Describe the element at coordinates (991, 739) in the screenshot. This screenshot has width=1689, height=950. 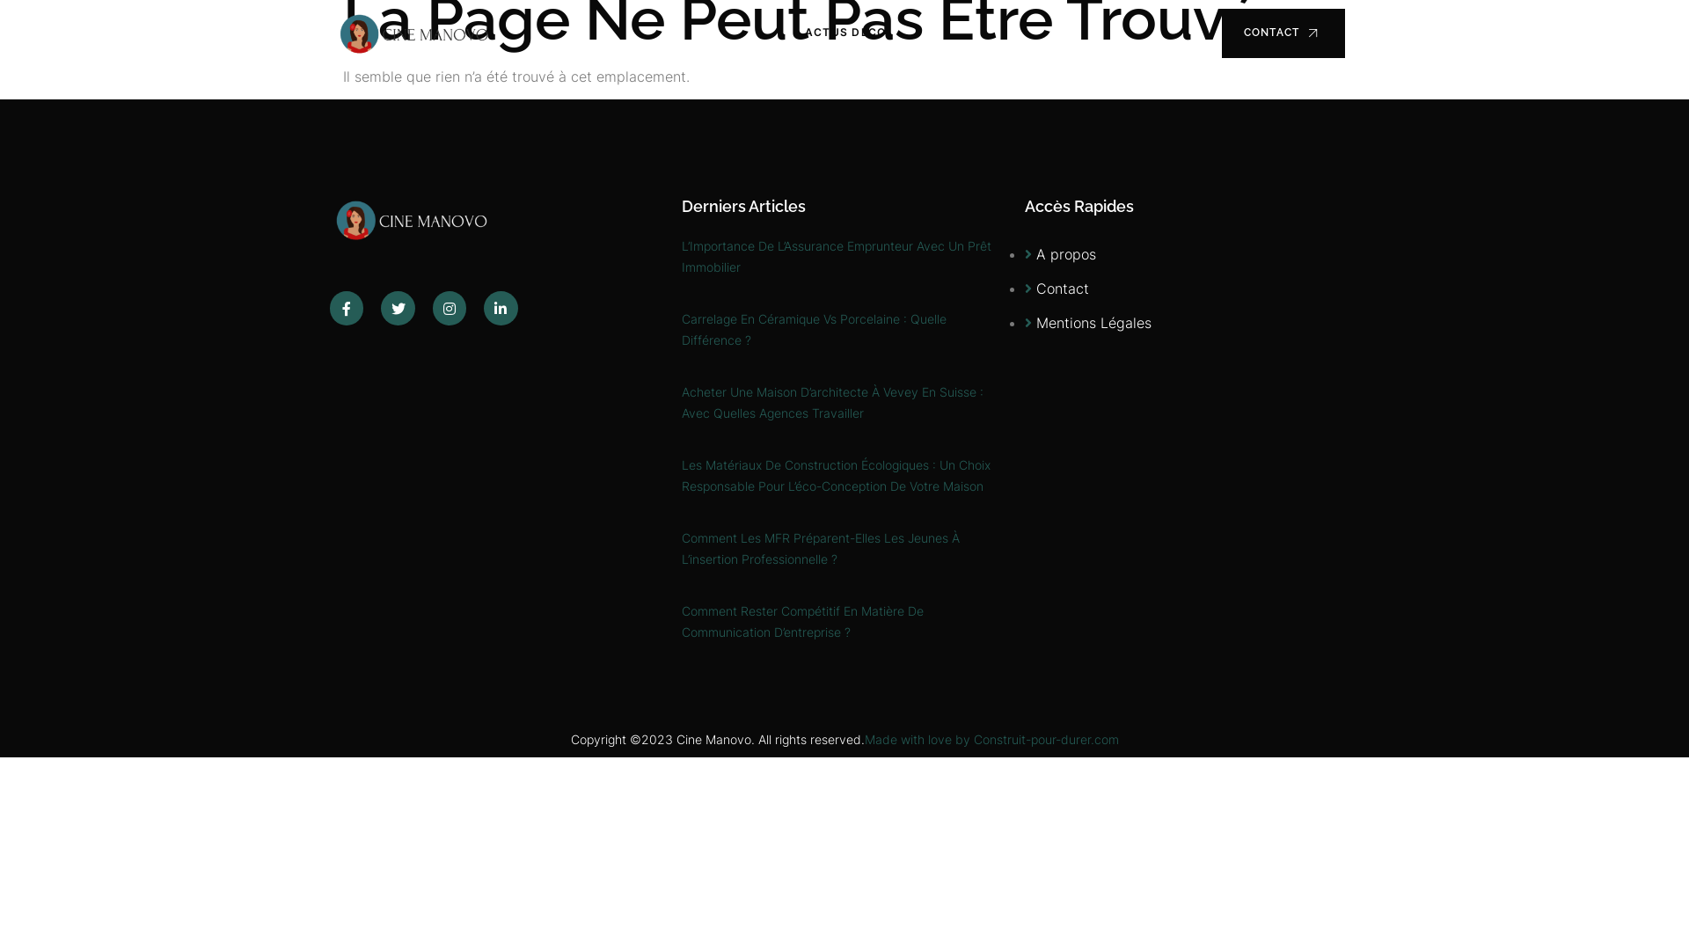
I see `Made with love by Construit-pour-durer.com` at that location.